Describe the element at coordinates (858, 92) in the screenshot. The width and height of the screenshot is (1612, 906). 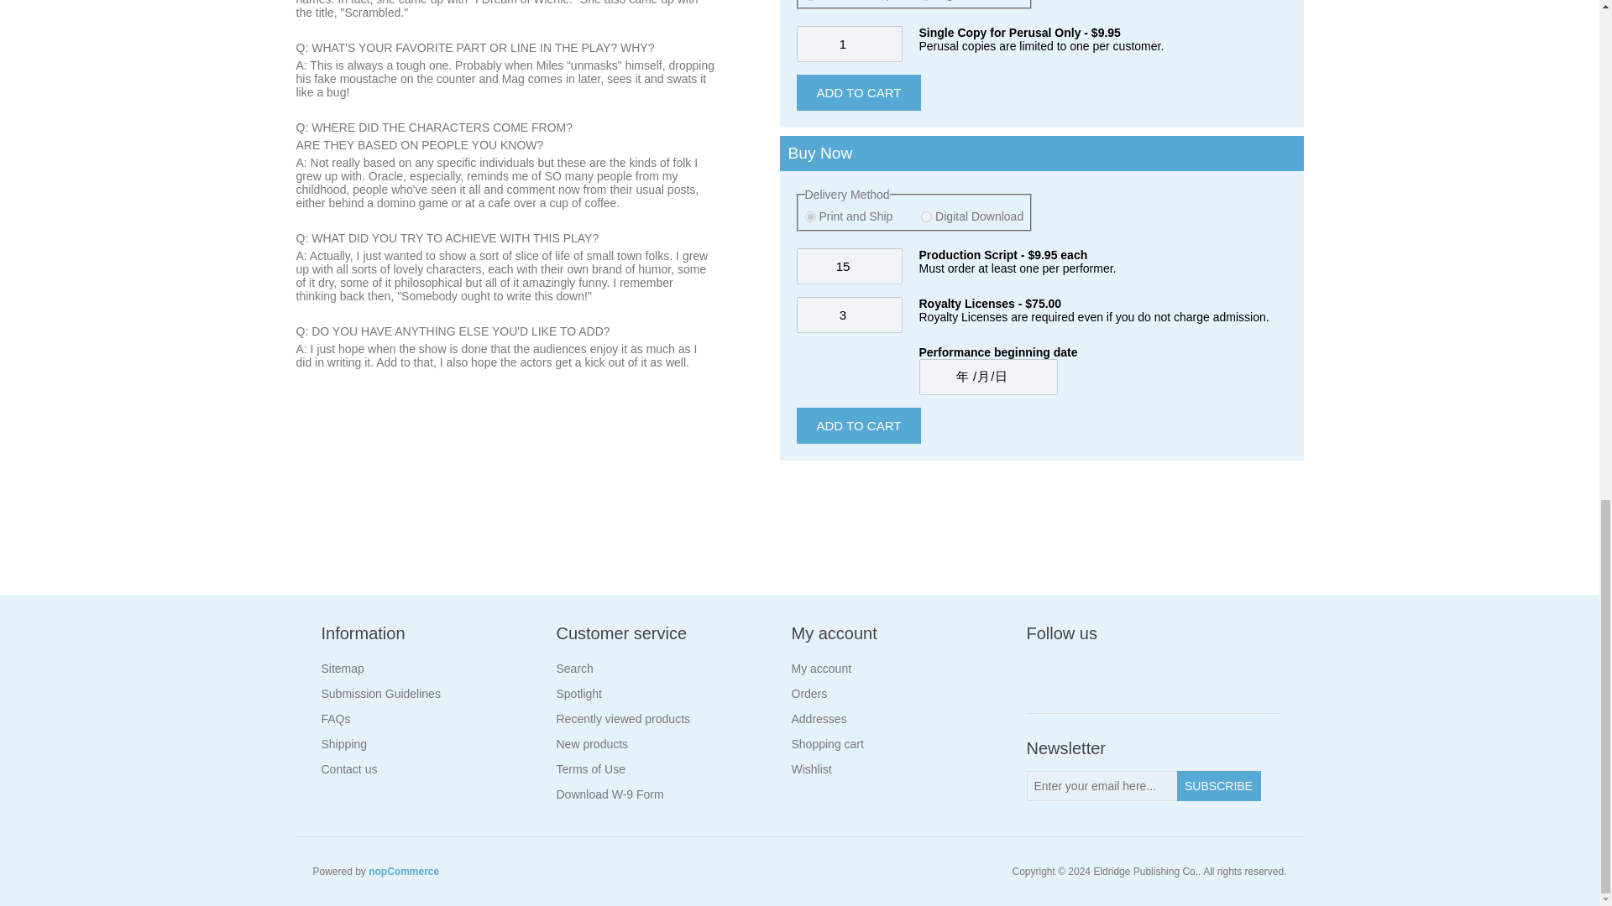
I see `Add to cart` at that location.